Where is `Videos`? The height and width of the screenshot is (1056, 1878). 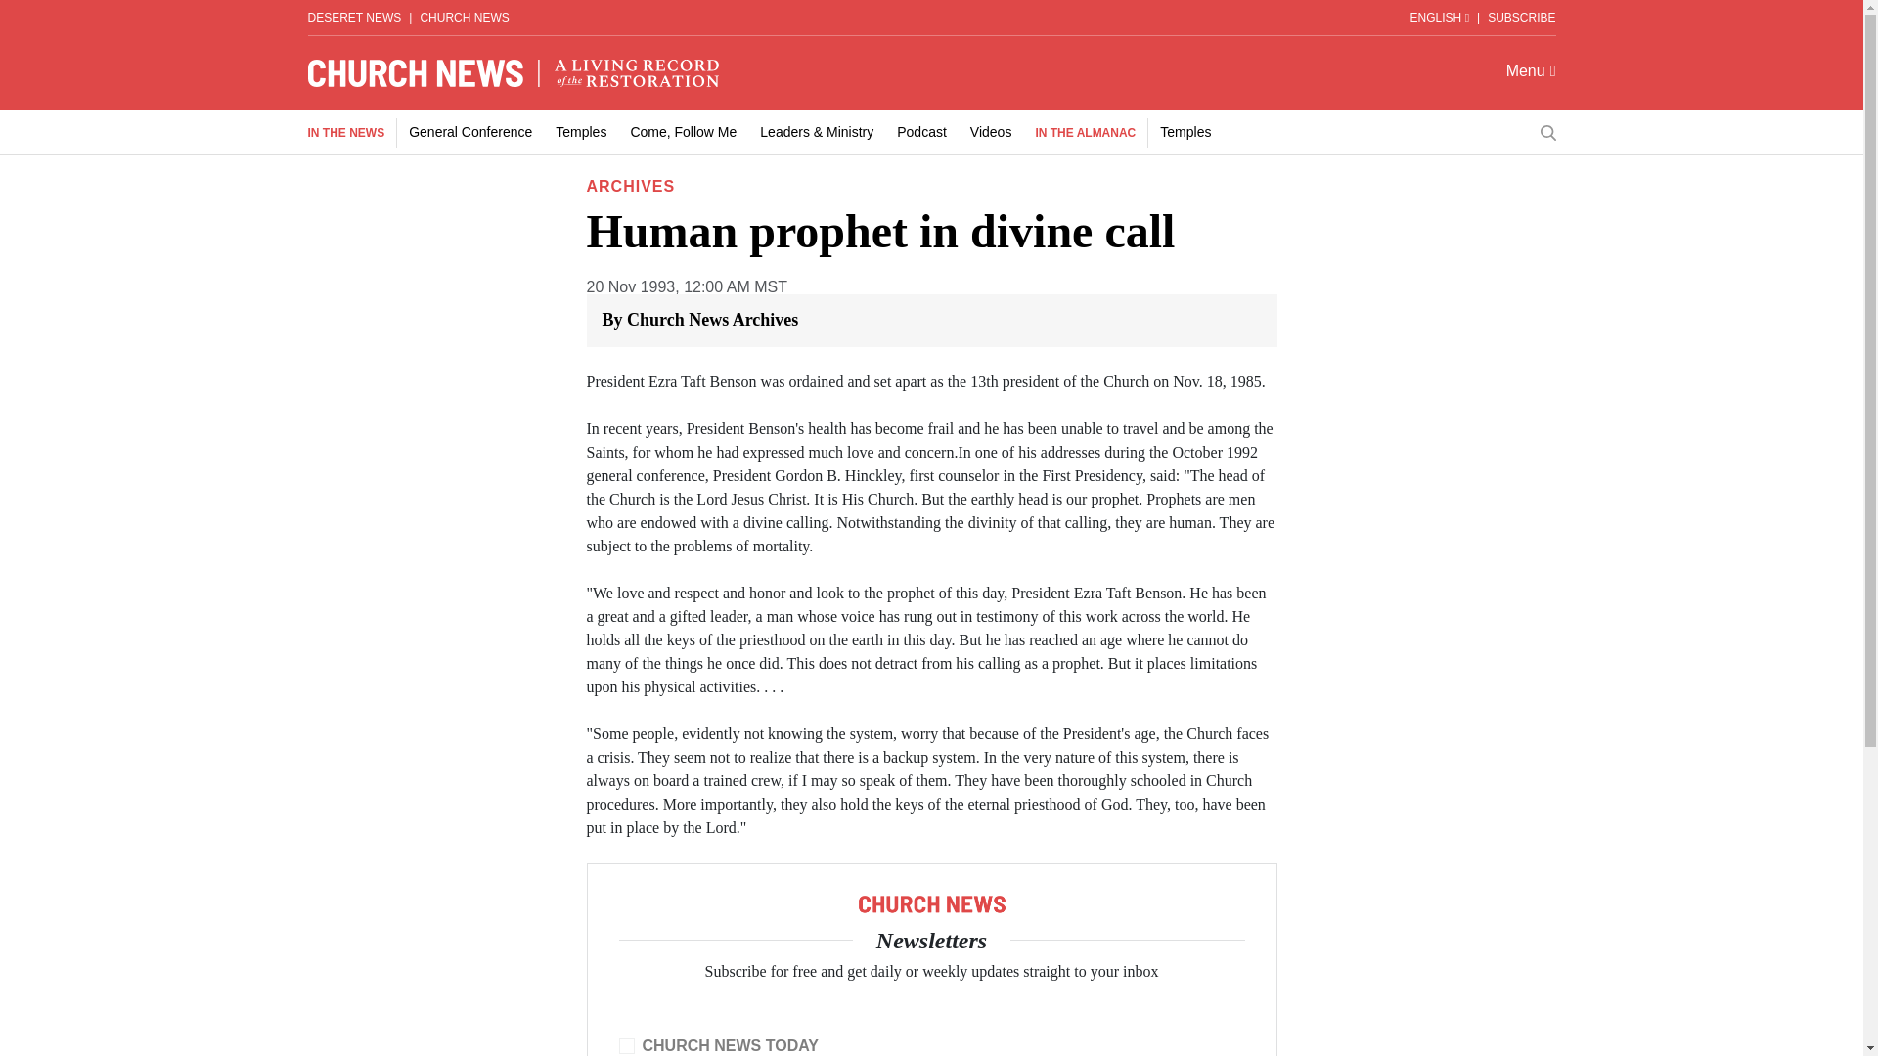 Videos is located at coordinates (991, 131).